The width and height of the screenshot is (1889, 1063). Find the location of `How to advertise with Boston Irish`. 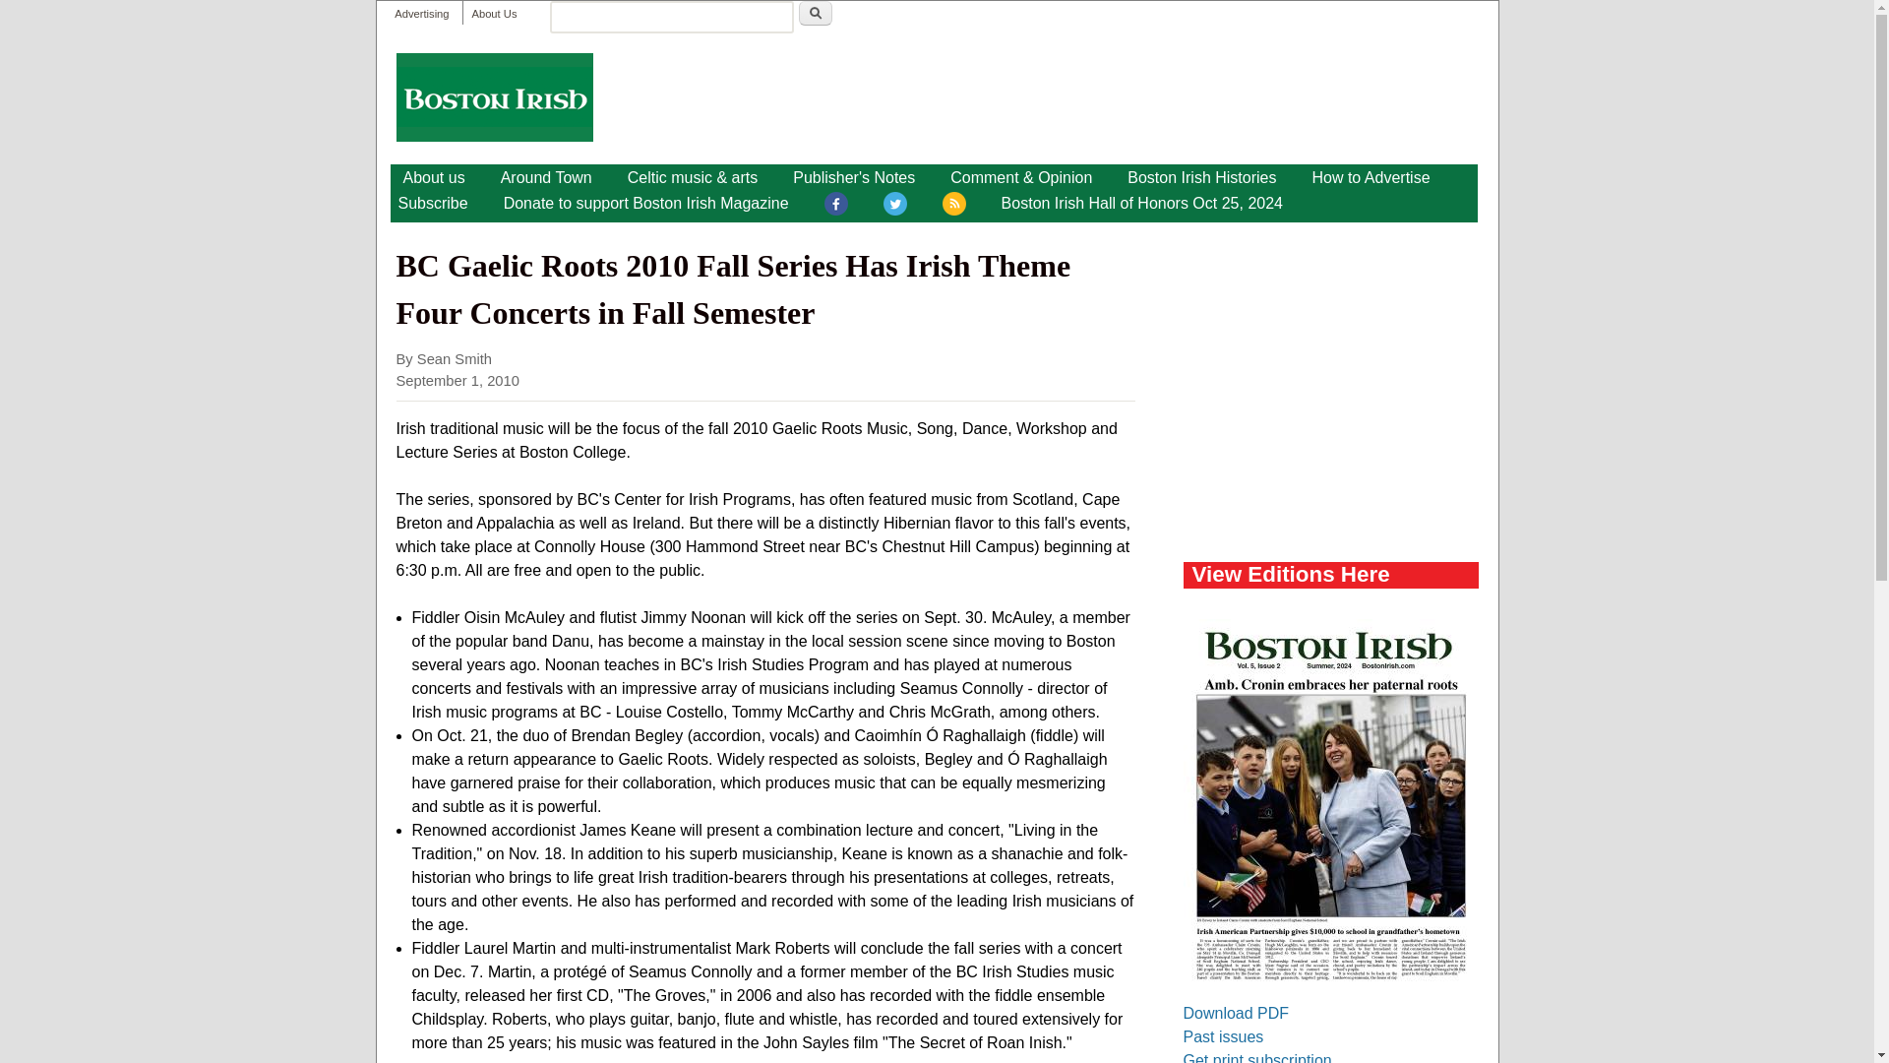

How to advertise with Boston Irish is located at coordinates (1370, 177).